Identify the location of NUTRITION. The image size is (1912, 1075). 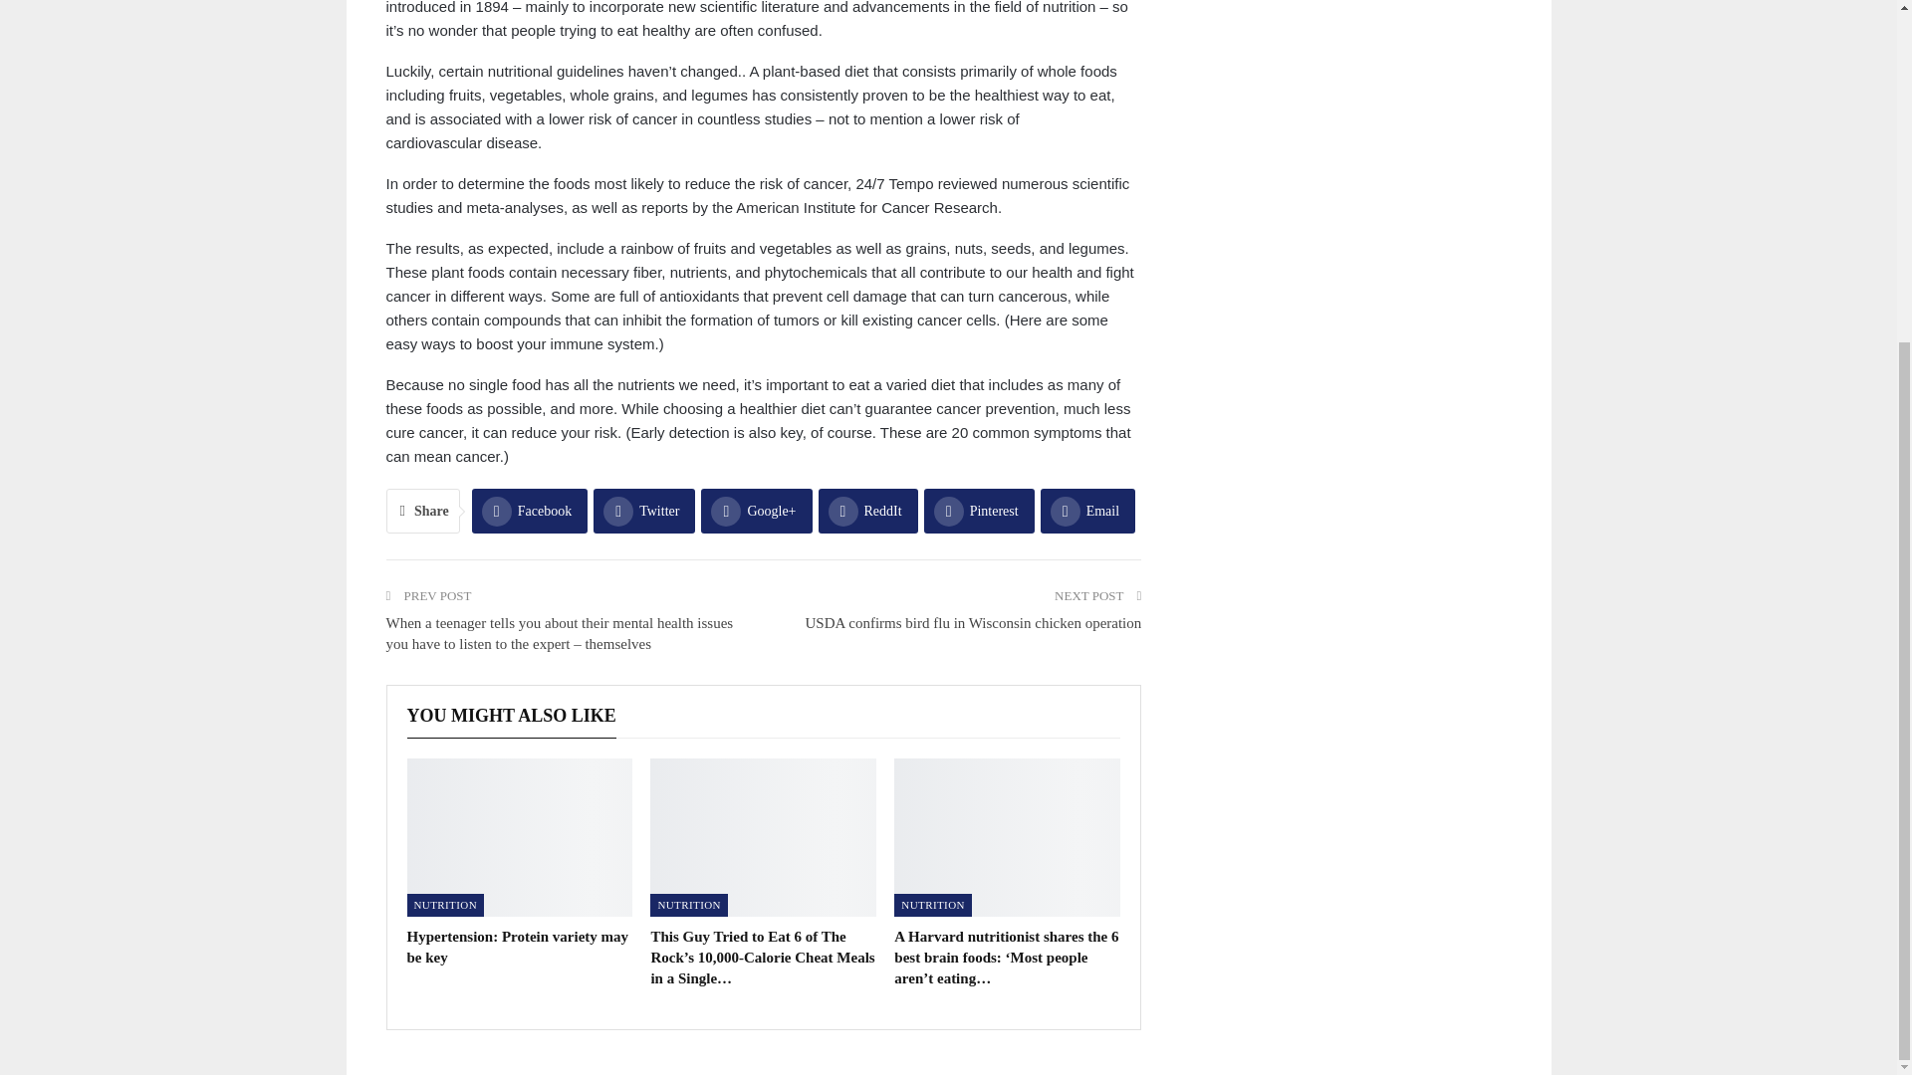
(687, 905).